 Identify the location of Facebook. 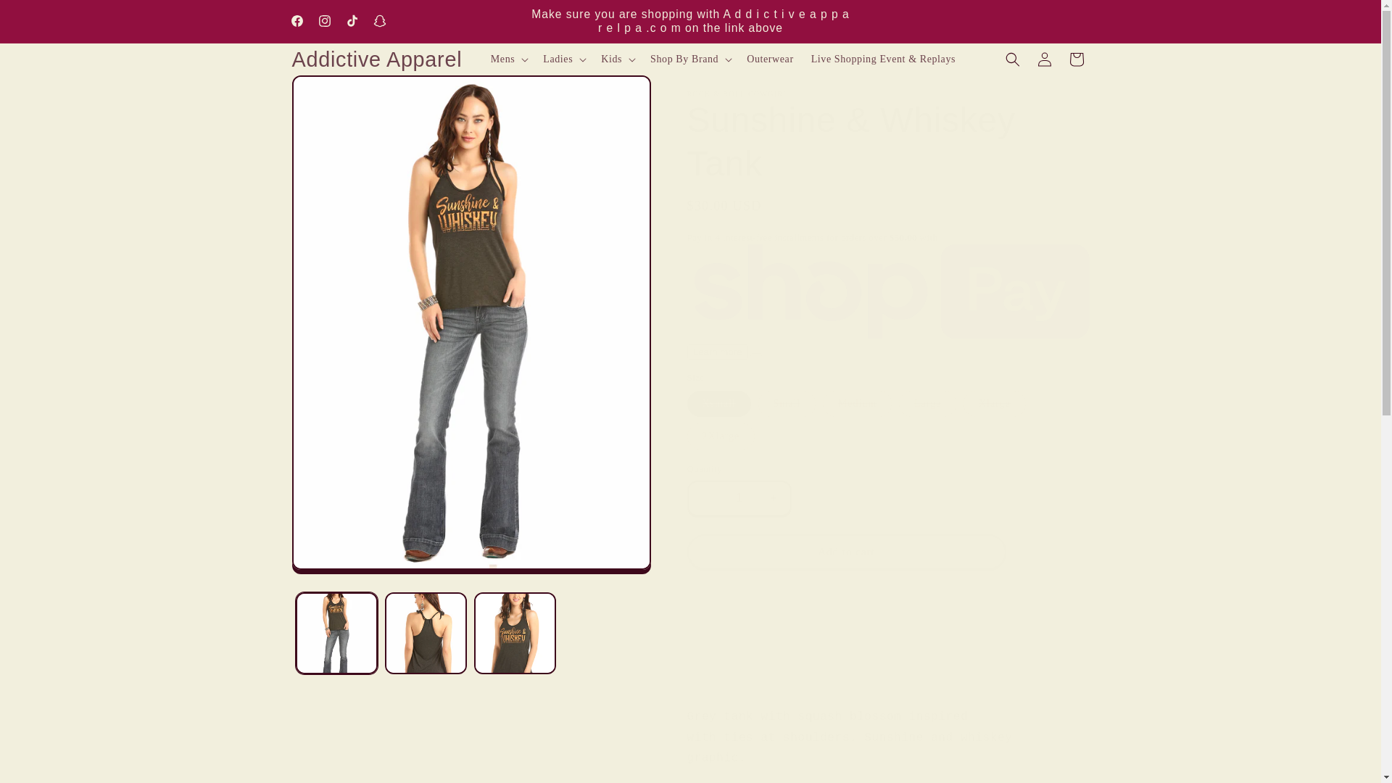
(296, 20).